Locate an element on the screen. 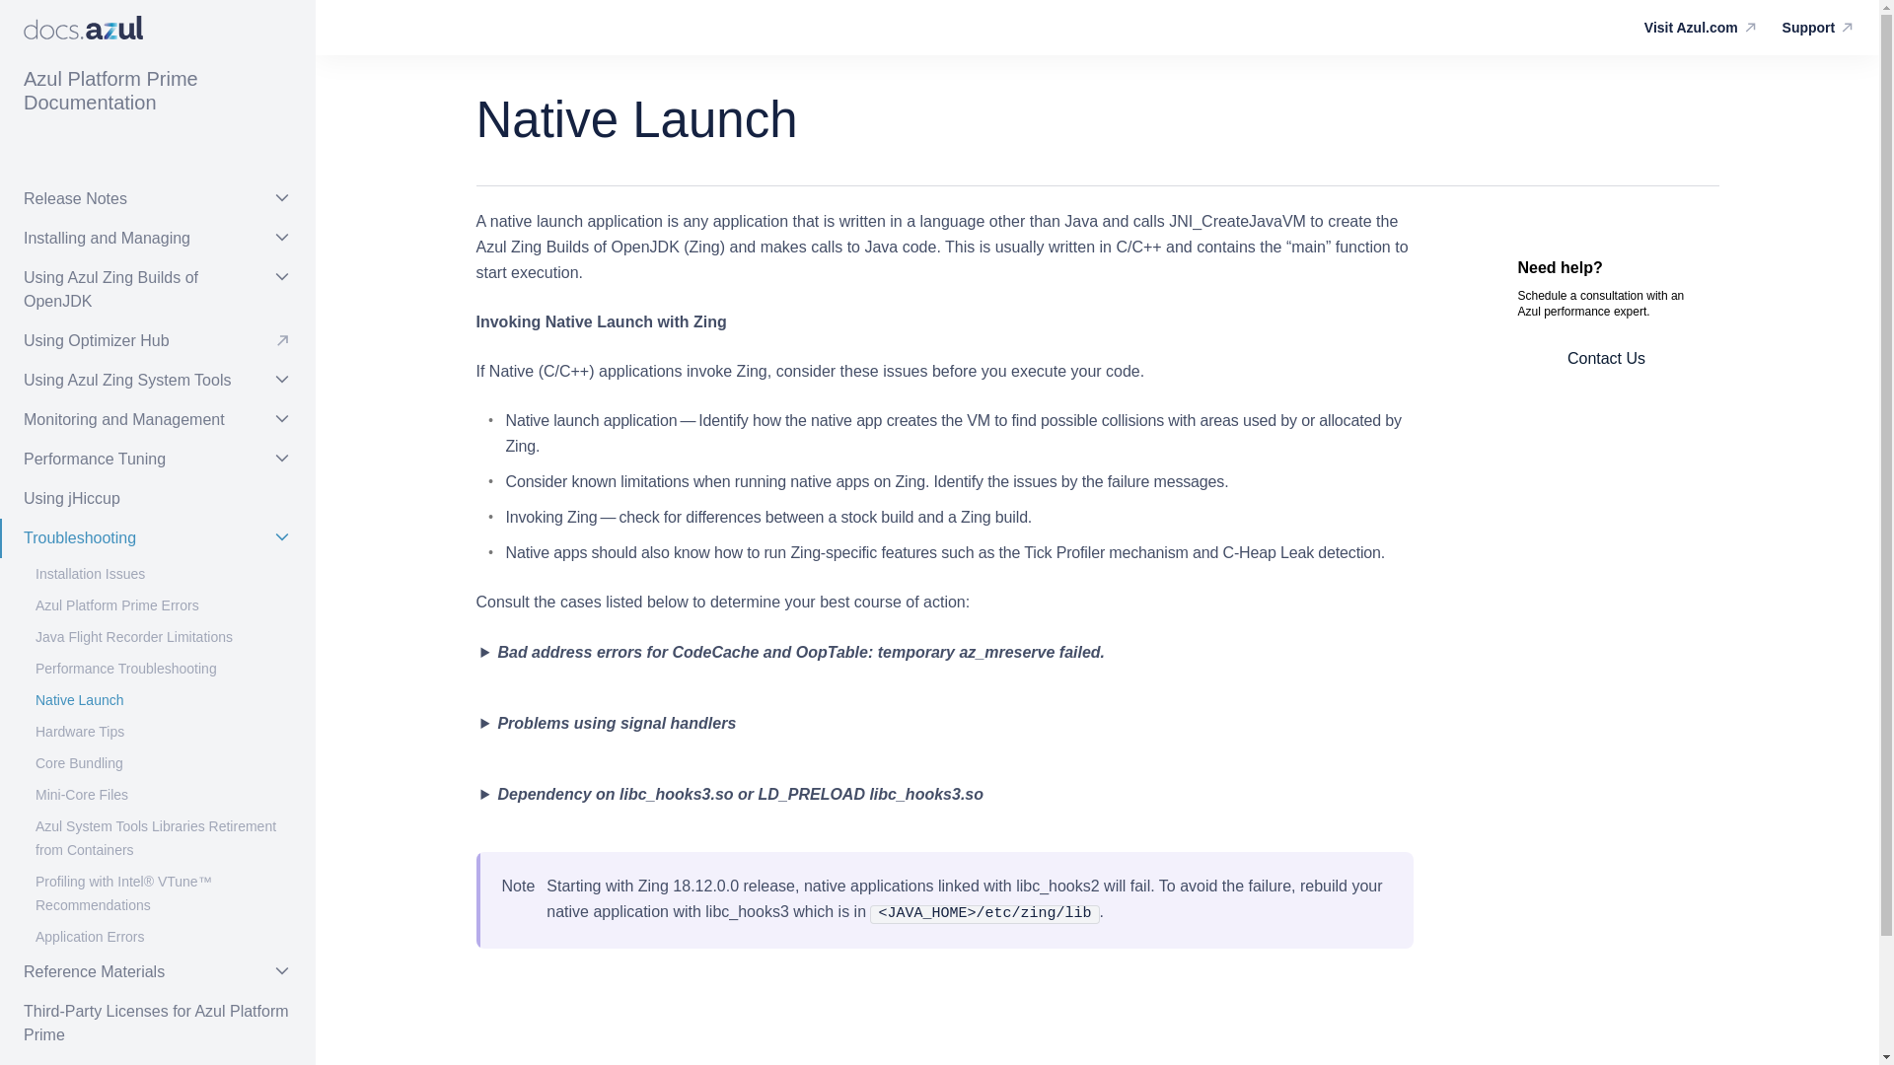  Visit Azul.com is located at coordinates (1702, 28).